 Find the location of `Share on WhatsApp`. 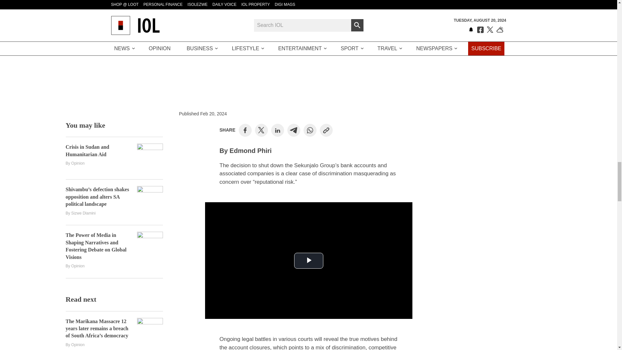

Share on WhatsApp is located at coordinates (310, 130).